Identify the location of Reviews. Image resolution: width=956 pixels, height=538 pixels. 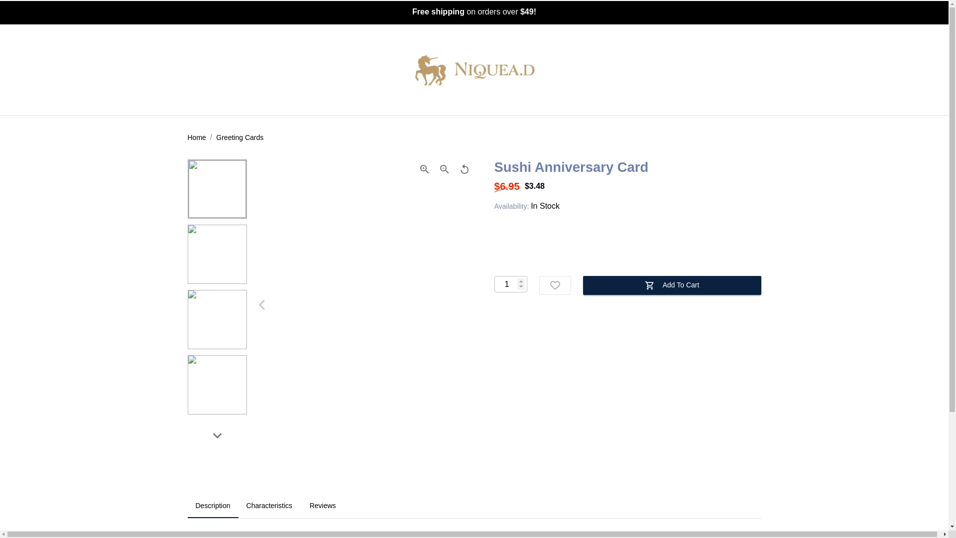
(323, 506).